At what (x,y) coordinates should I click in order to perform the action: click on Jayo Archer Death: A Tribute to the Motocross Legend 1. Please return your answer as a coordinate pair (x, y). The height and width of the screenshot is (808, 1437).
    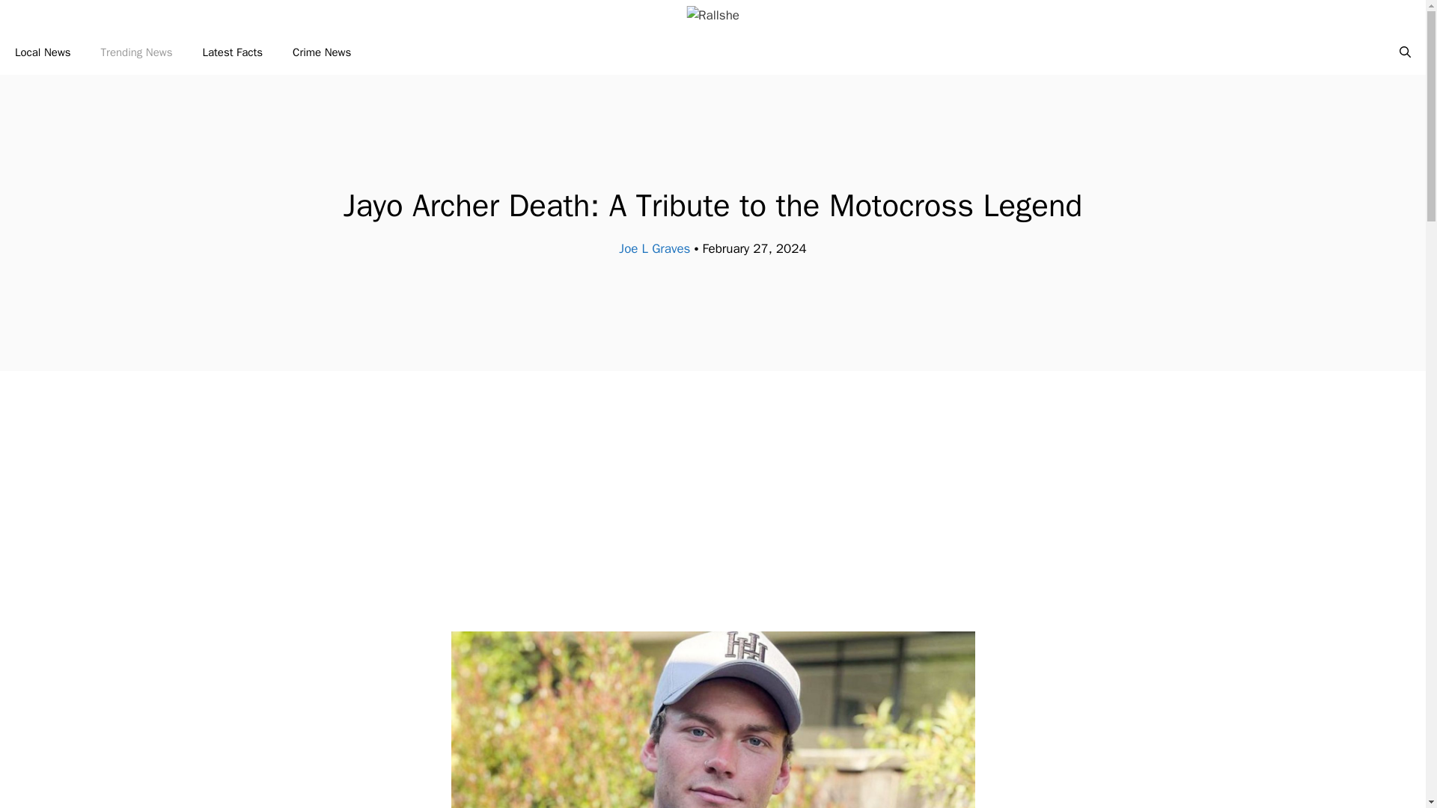
    Looking at the image, I should click on (713, 720).